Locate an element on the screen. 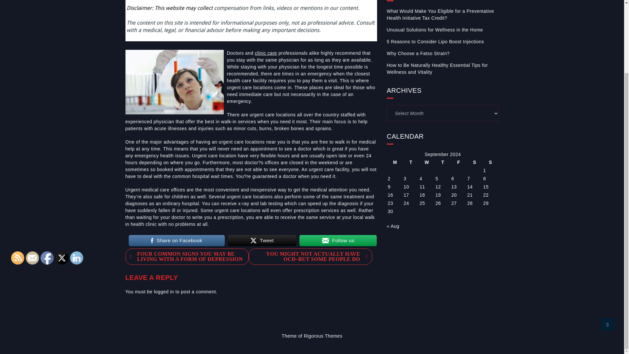 Image resolution: width=629 pixels, height=354 pixels. logged in is located at coordinates (164, 292).